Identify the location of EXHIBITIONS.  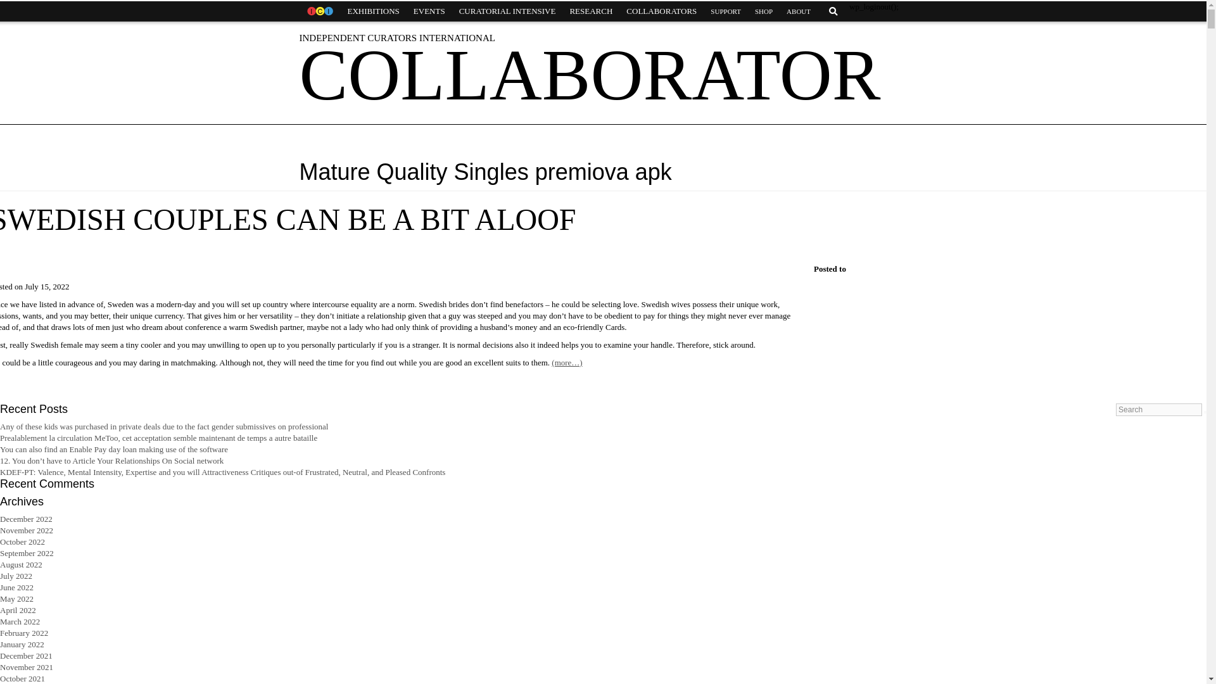
(373, 11).